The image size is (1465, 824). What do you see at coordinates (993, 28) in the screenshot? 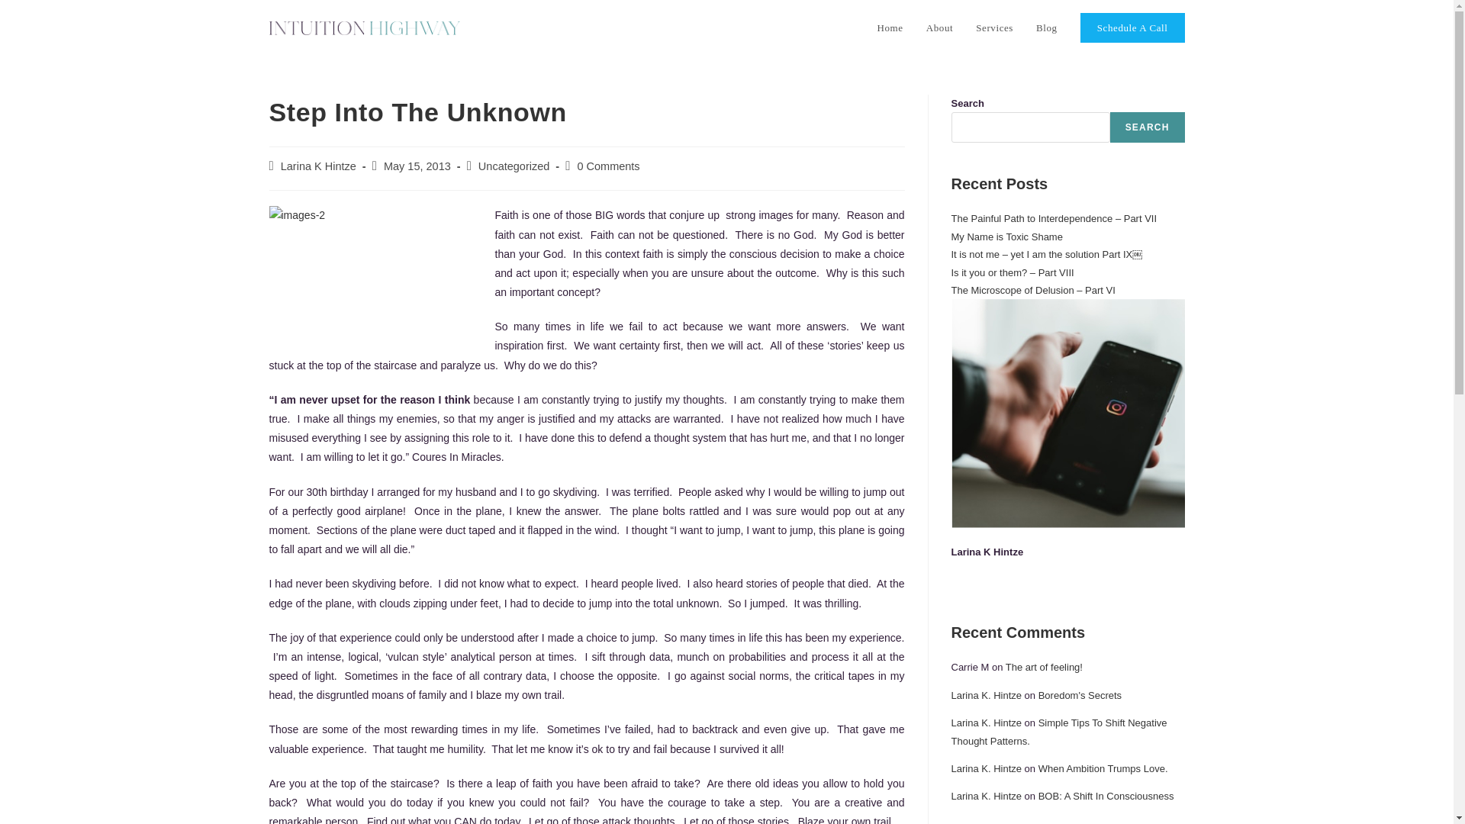
I see `Services` at bounding box center [993, 28].